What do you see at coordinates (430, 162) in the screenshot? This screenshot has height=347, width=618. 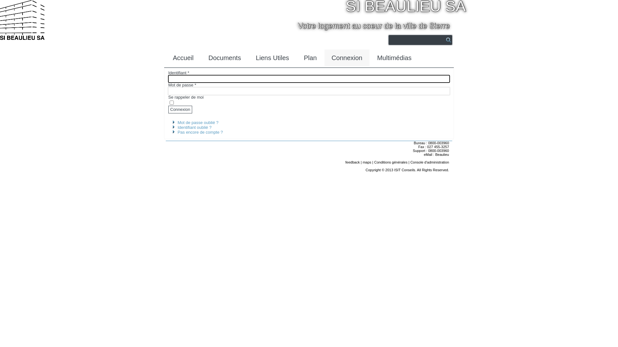 I see `Console d'administration` at bounding box center [430, 162].